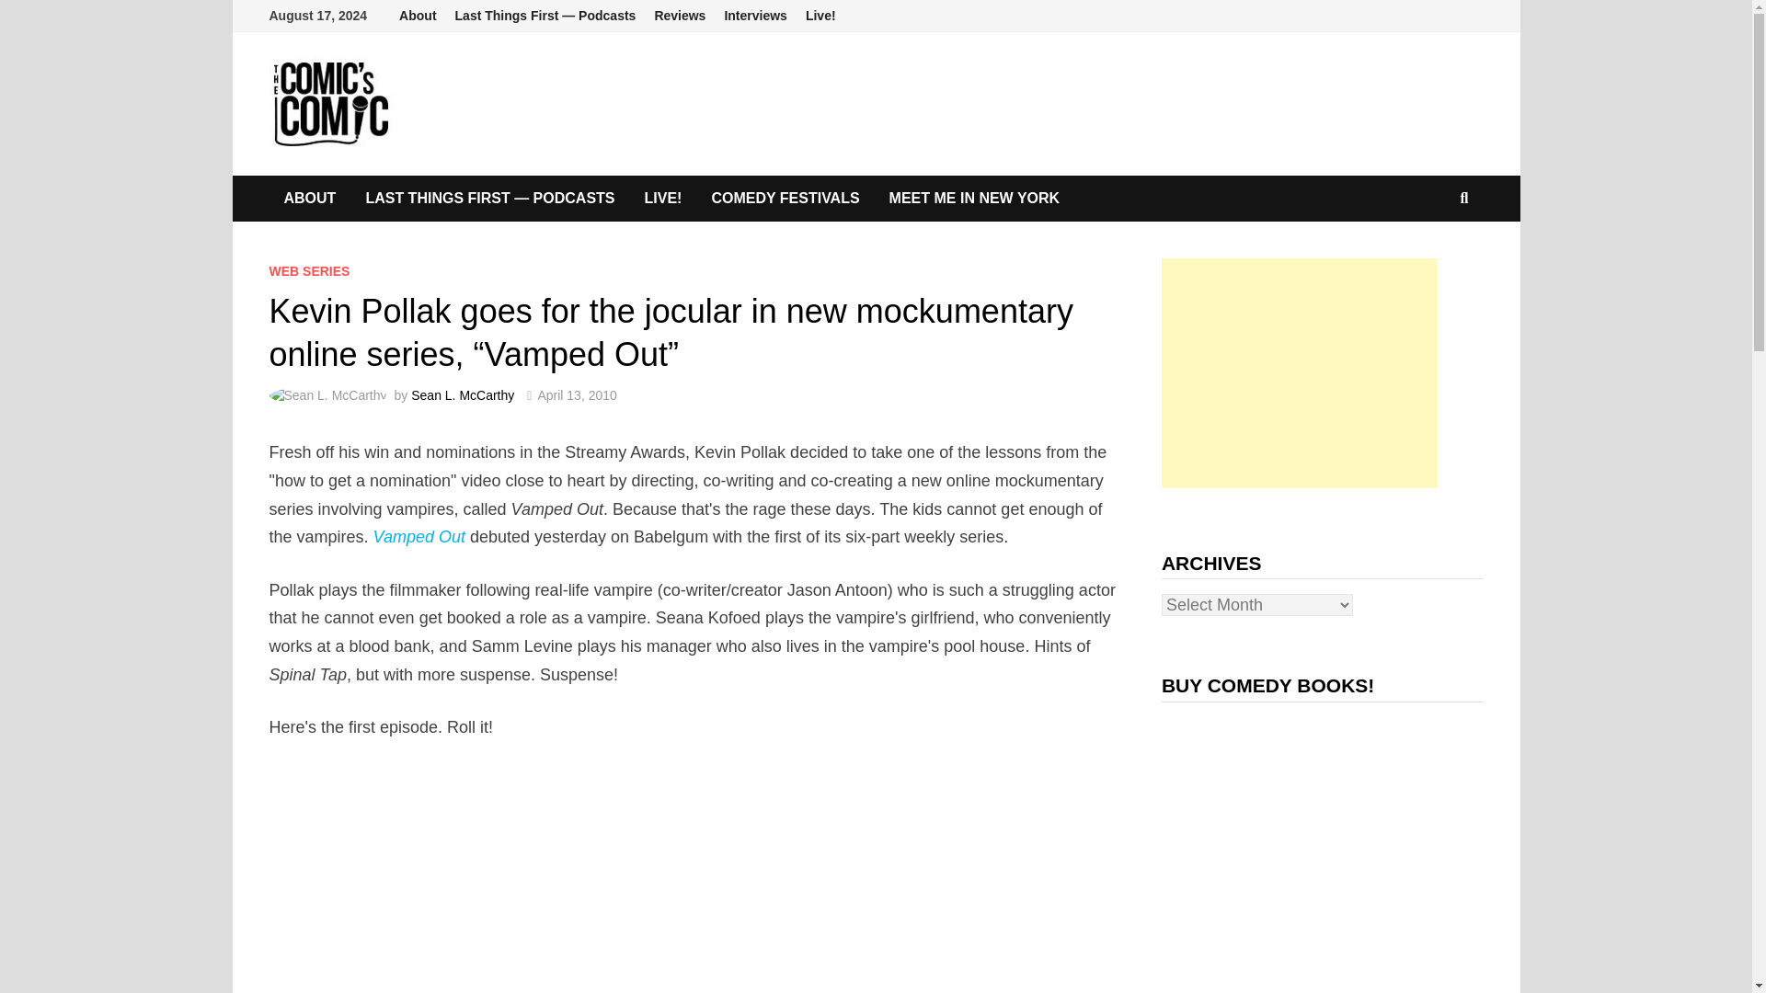 This screenshot has width=1766, height=993. I want to click on About, so click(418, 16).